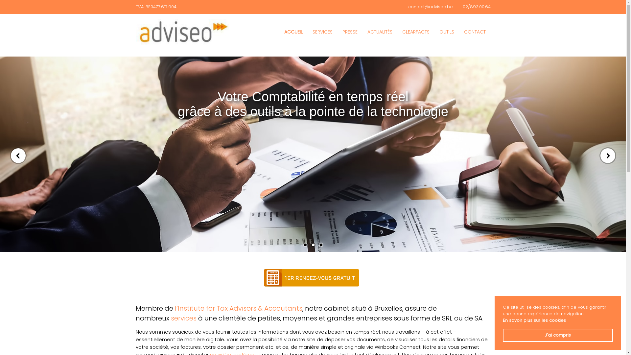  What do you see at coordinates (350, 32) in the screenshot?
I see `PRESSE` at bounding box center [350, 32].